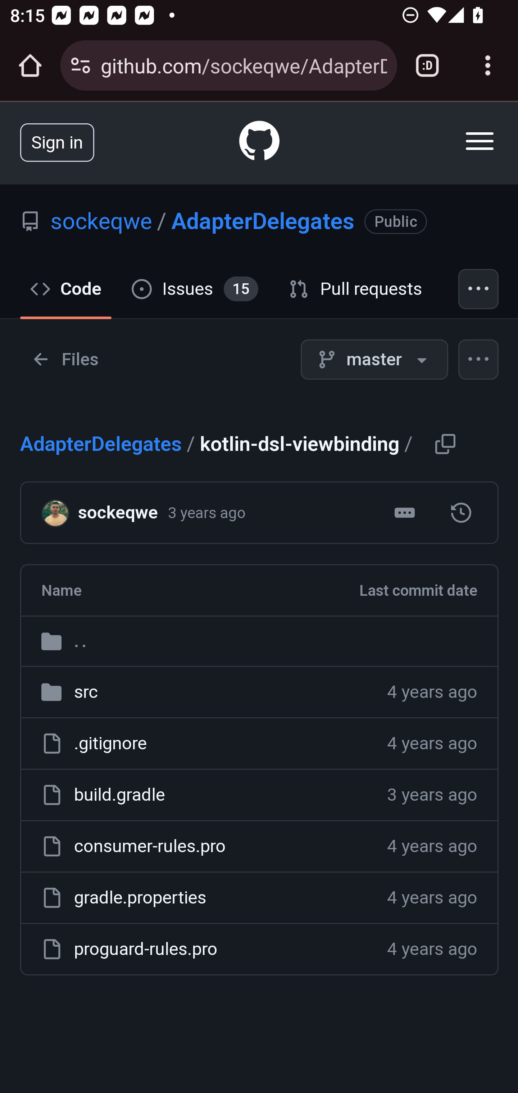 This screenshot has height=1093, width=518. I want to click on gradle.properties, (File) gradle.properties, so click(140, 898).